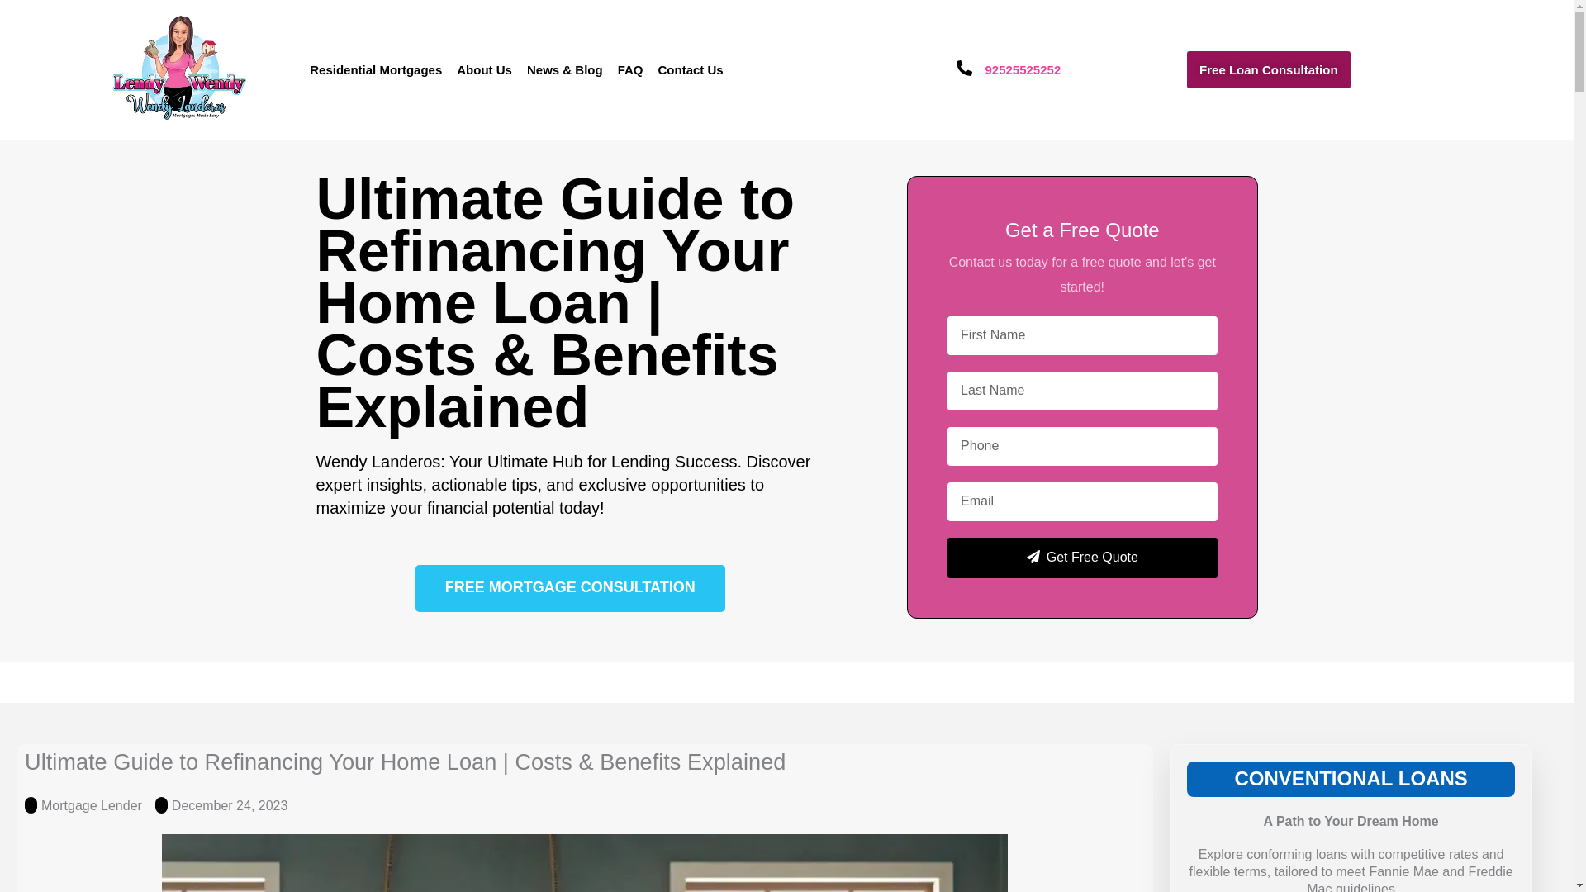 Image resolution: width=1586 pixels, height=892 pixels. Describe the element at coordinates (1081, 557) in the screenshot. I see `Get Free Quote` at that location.